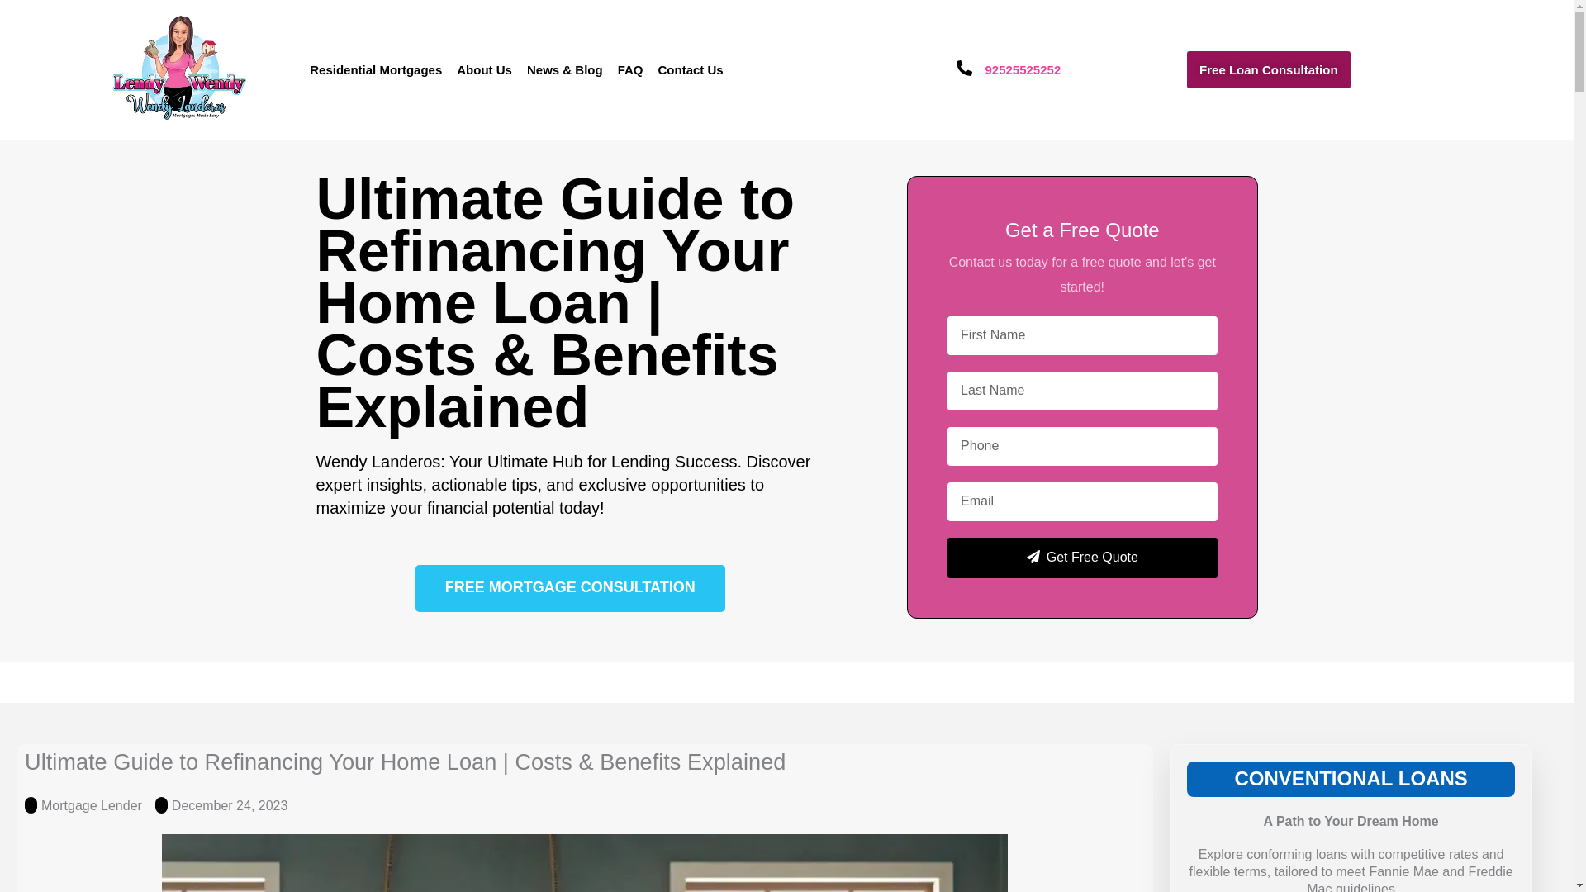 Image resolution: width=1586 pixels, height=892 pixels. Describe the element at coordinates (1081, 557) in the screenshot. I see `Get Free Quote` at that location.